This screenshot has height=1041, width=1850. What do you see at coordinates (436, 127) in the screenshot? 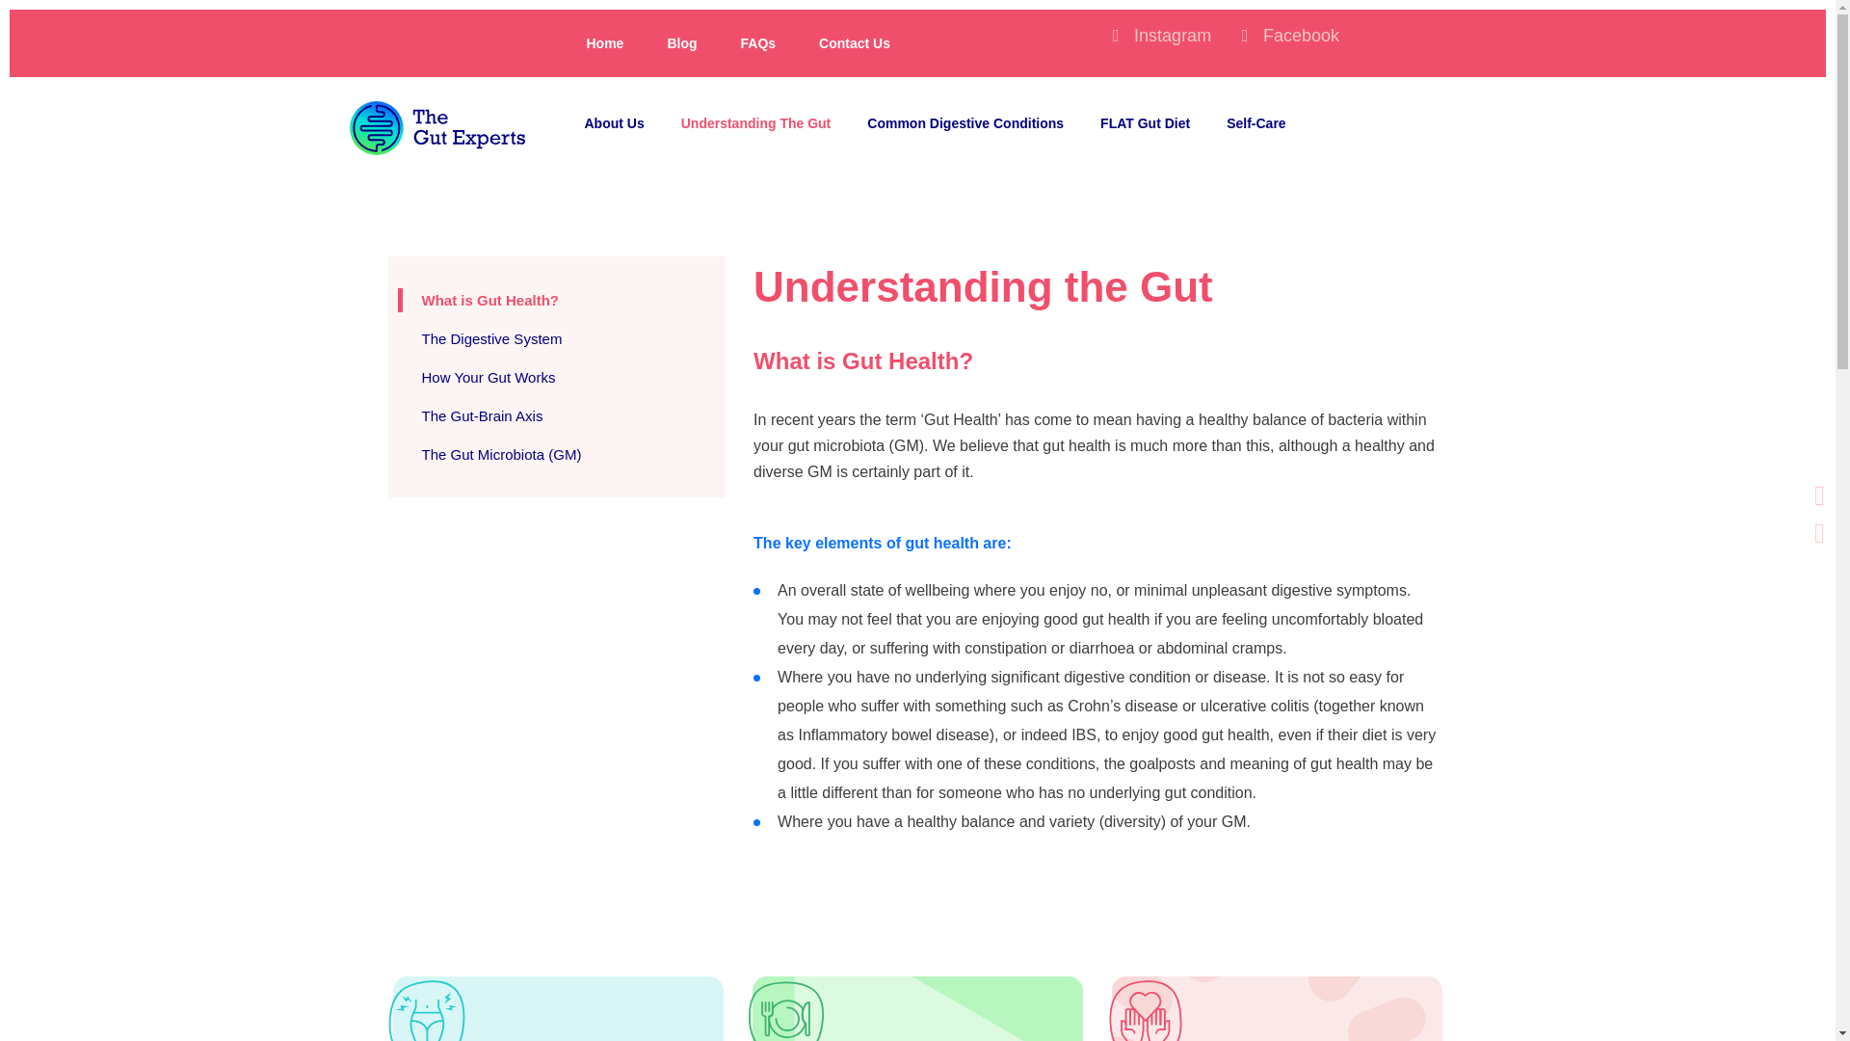
I see `The Gut Experts` at bounding box center [436, 127].